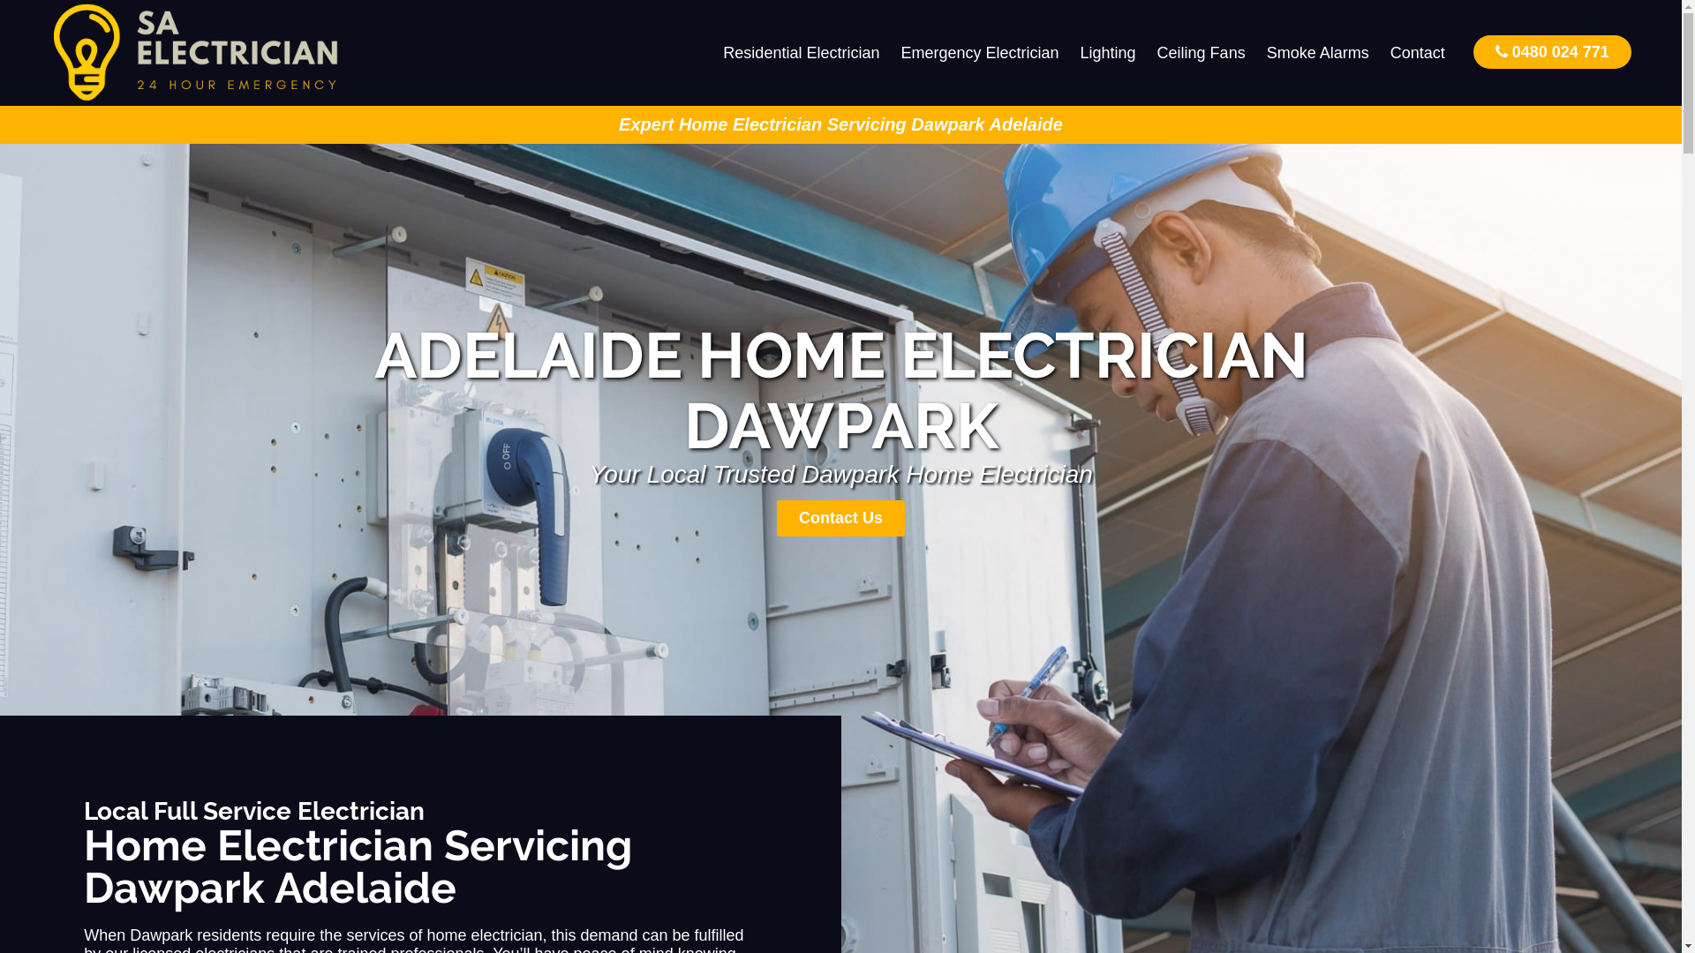 The height and width of the screenshot is (953, 1695). What do you see at coordinates (1552, 51) in the screenshot?
I see `0480 024 771` at bounding box center [1552, 51].